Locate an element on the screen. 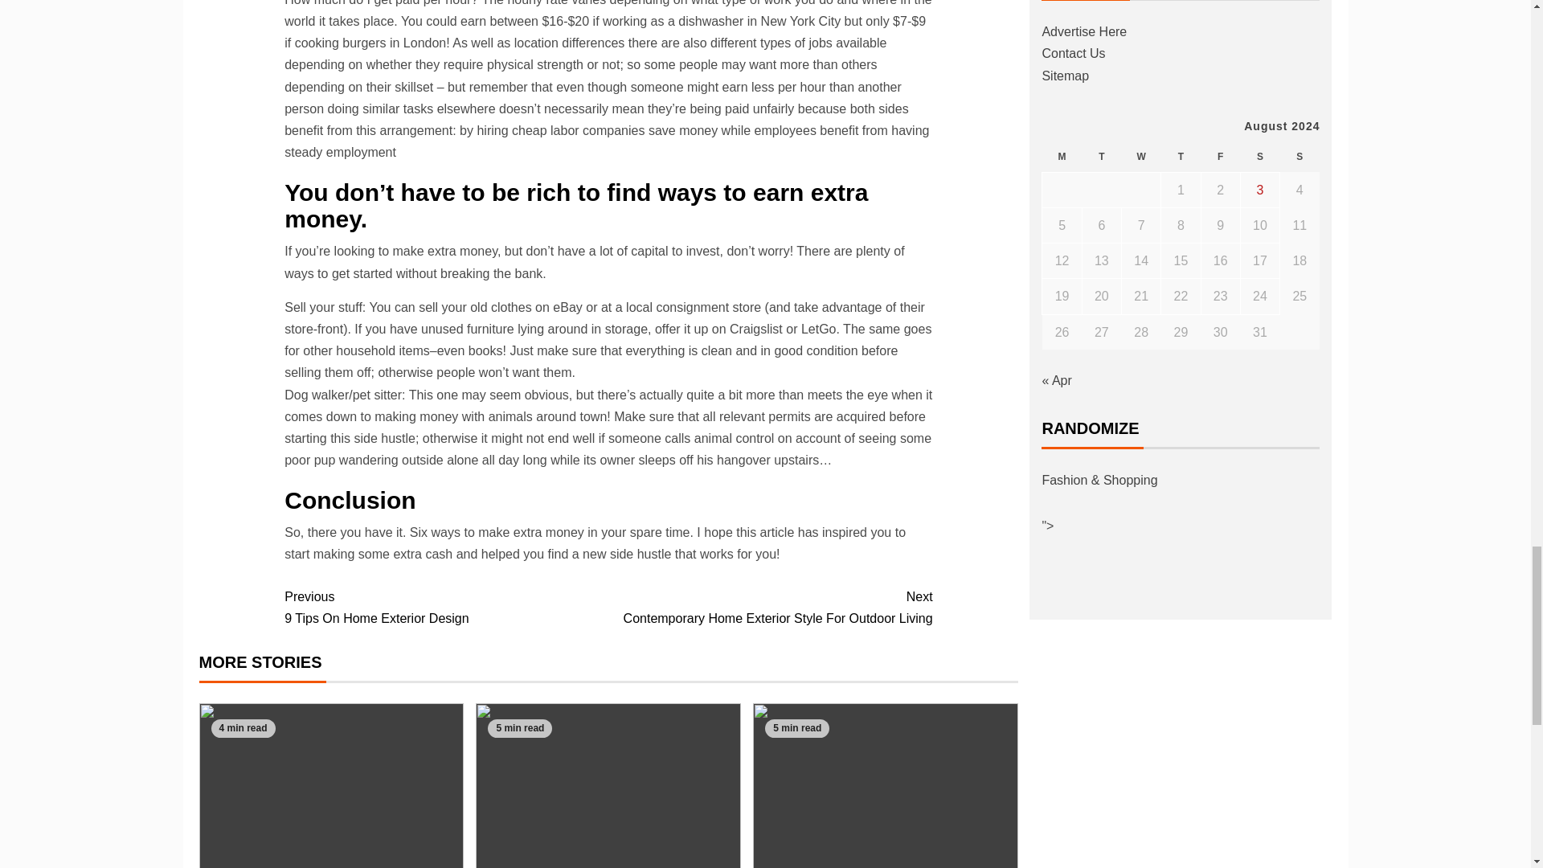 The width and height of the screenshot is (1543, 868). Tuesday is located at coordinates (1101, 157).